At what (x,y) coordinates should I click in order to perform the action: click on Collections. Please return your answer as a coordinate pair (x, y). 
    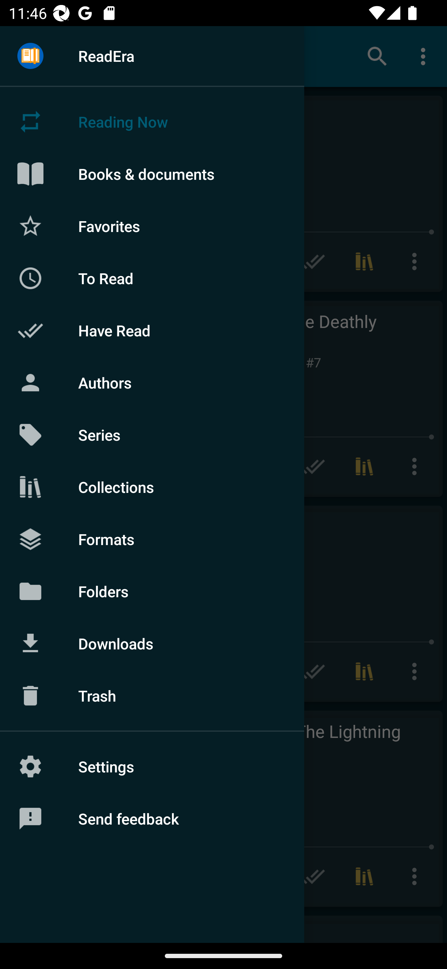
    Looking at the image, I should click on (152, 487).